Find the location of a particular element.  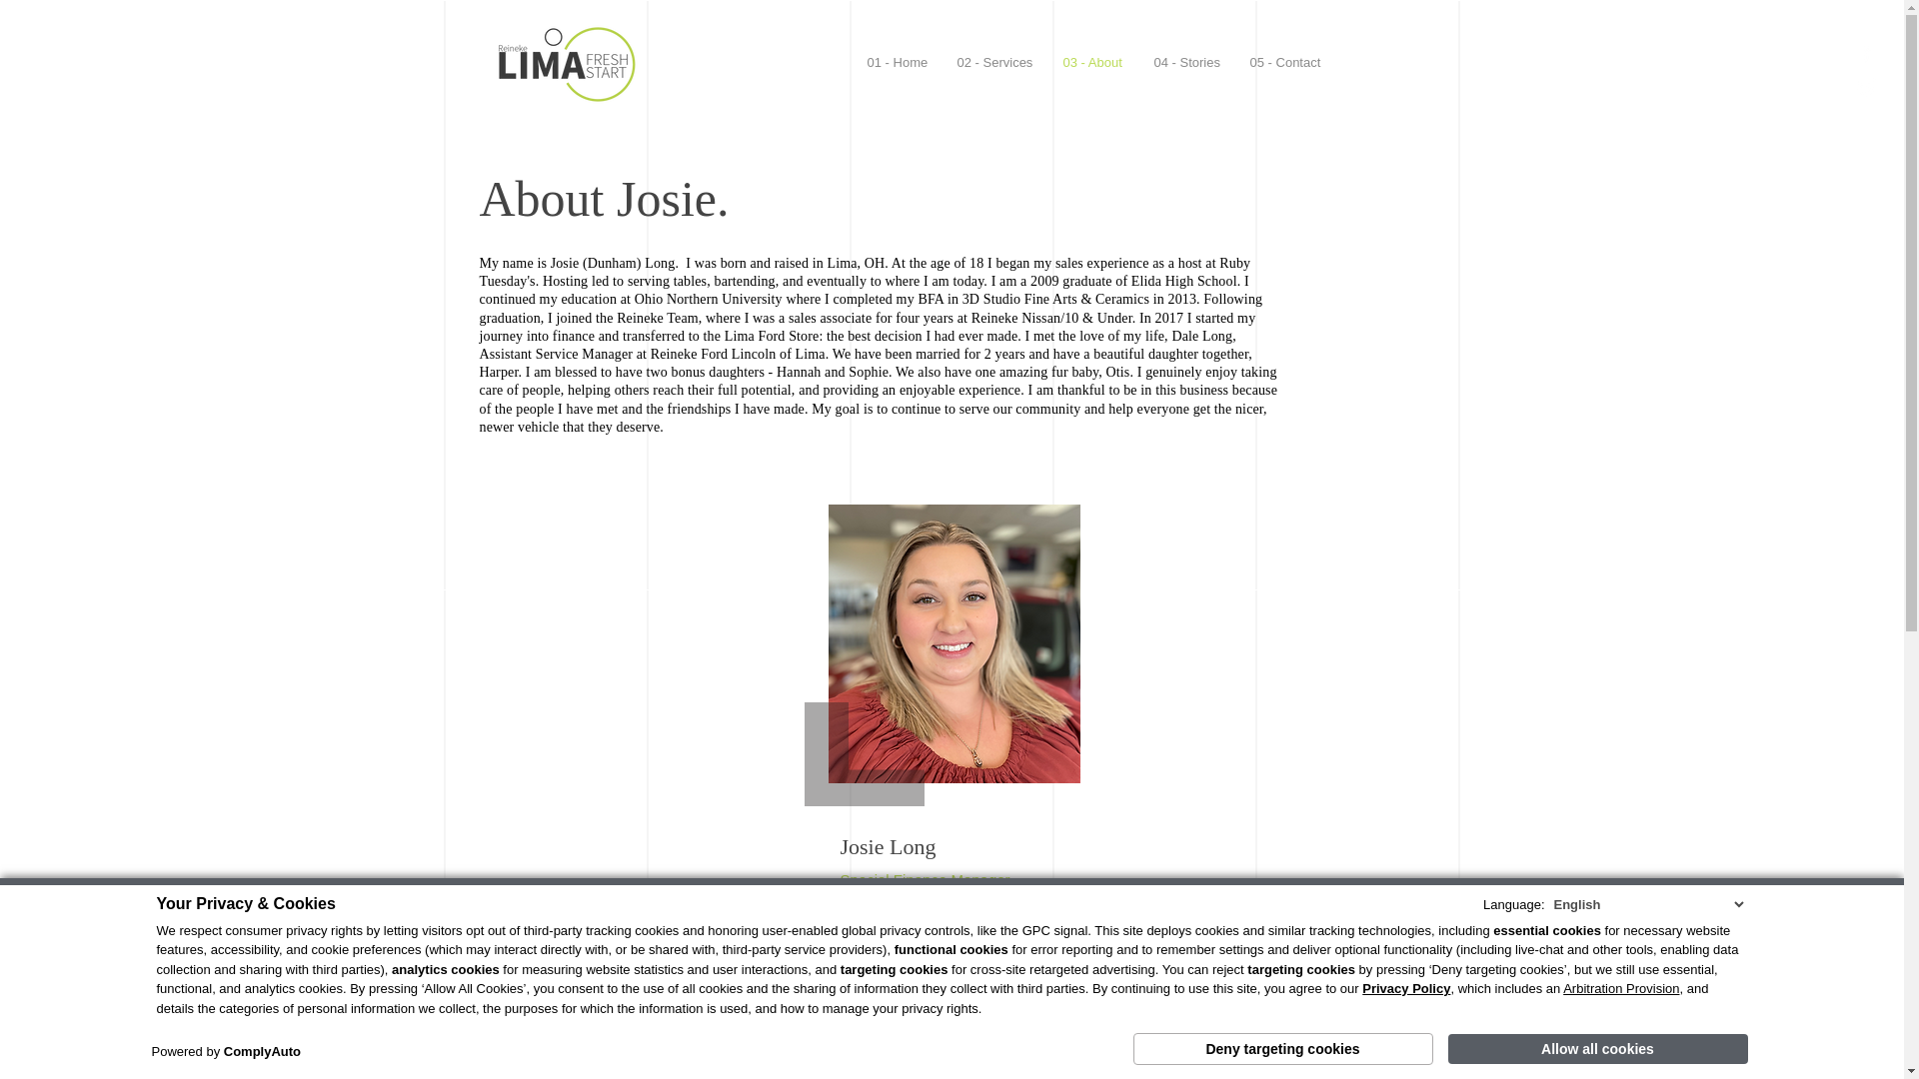

01 - Home is located at coordinates (897, 62).